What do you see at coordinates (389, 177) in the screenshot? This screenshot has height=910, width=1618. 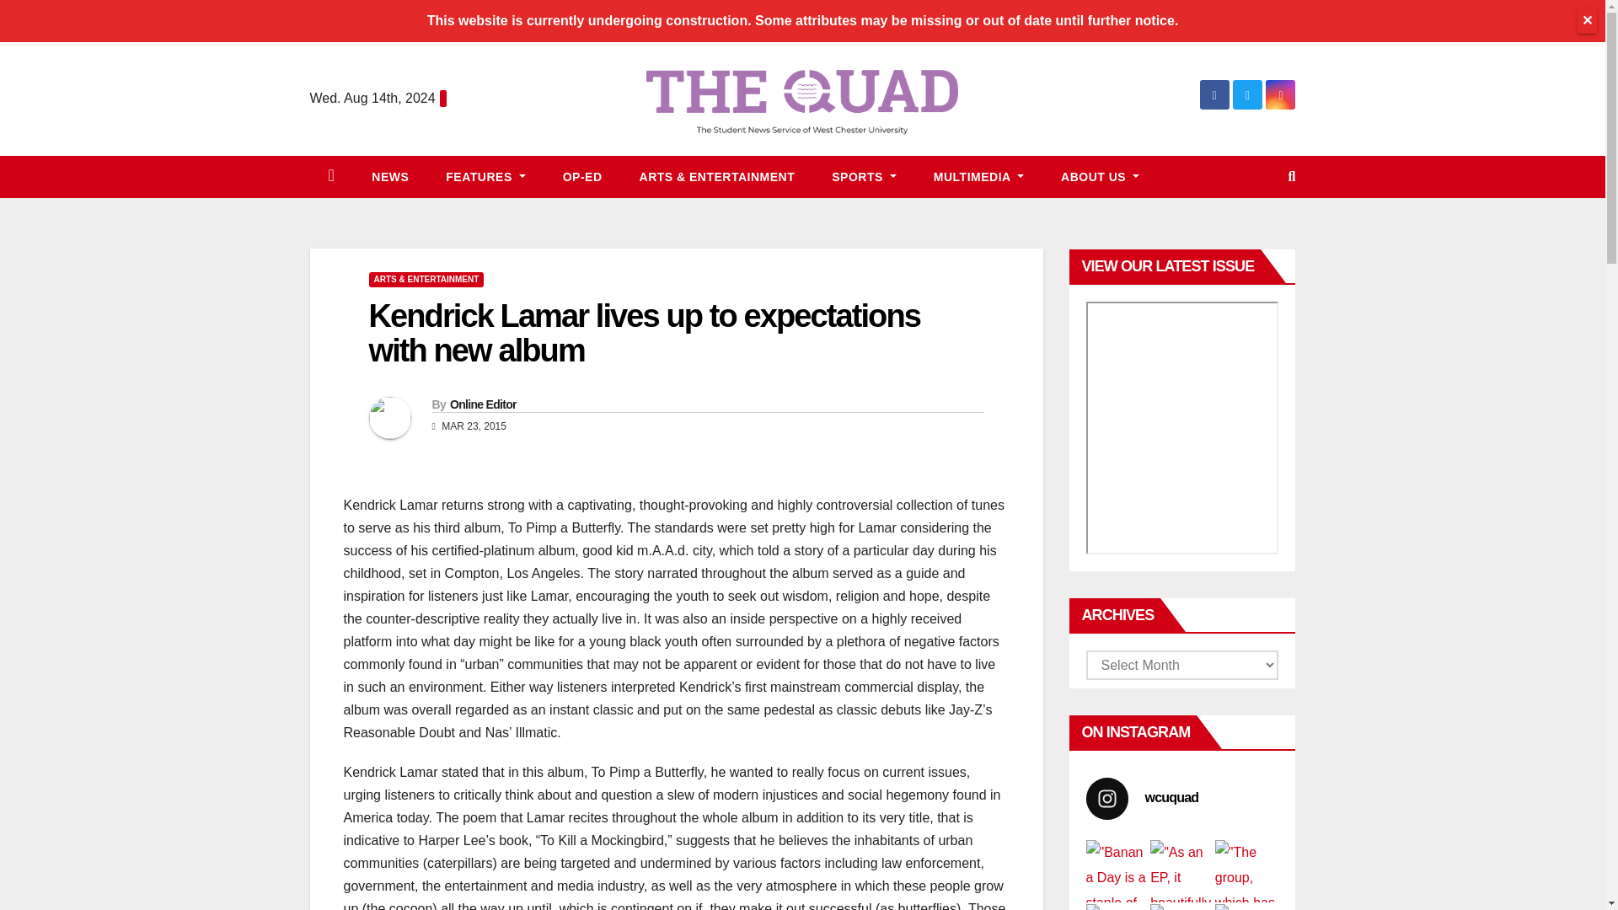 I see `NEWS` at bounding box center [389, 177].